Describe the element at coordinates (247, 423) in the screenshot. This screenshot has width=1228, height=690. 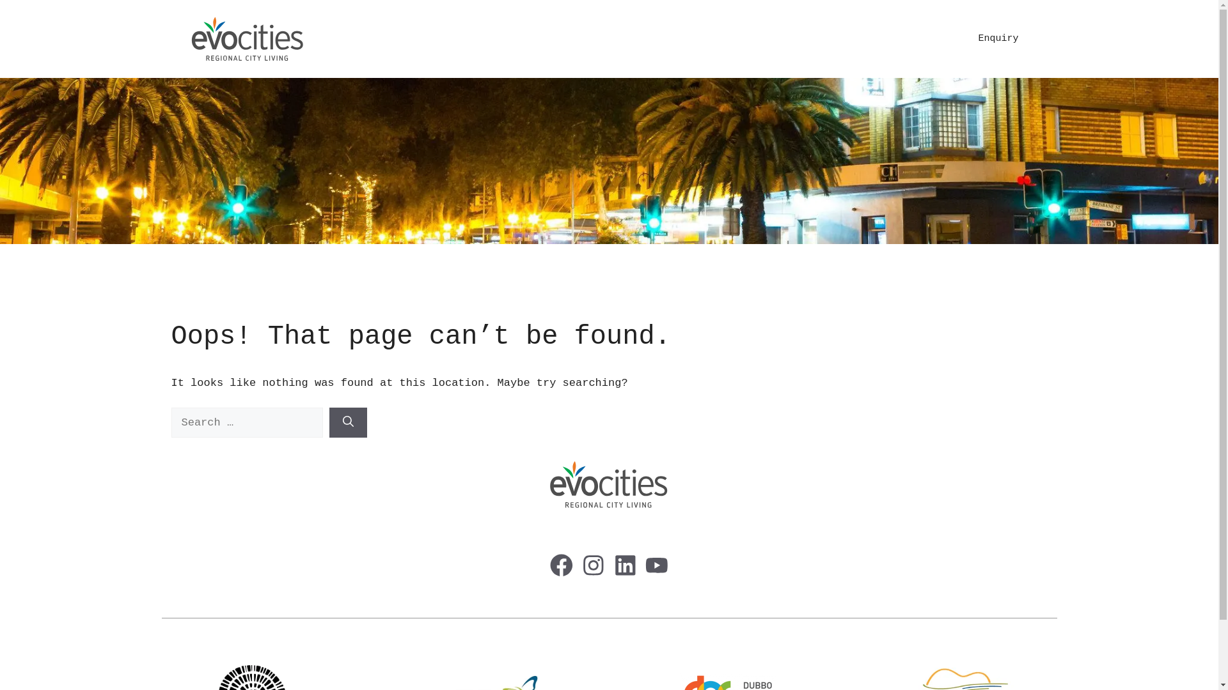
I see `Search for:` at that location.